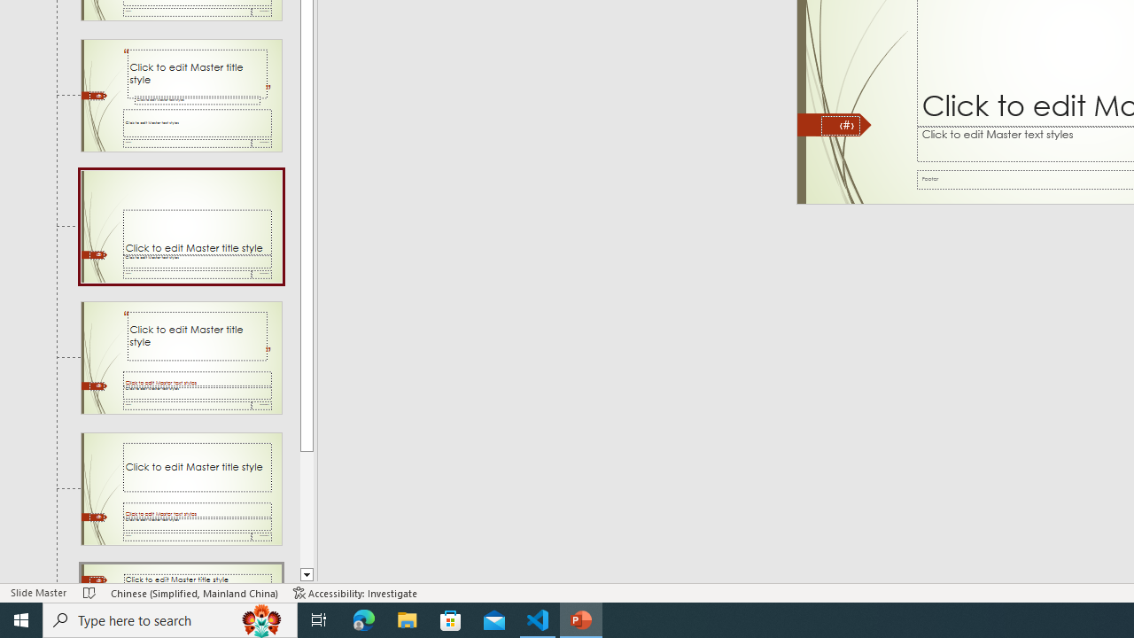 The height and width of the screenshot is (638, 1134). What do you see at coordinates (181, 96) in the screenshot?
I see `Slide Quote with Caption Layout: used by no slides` at bounding box center [181, 96].